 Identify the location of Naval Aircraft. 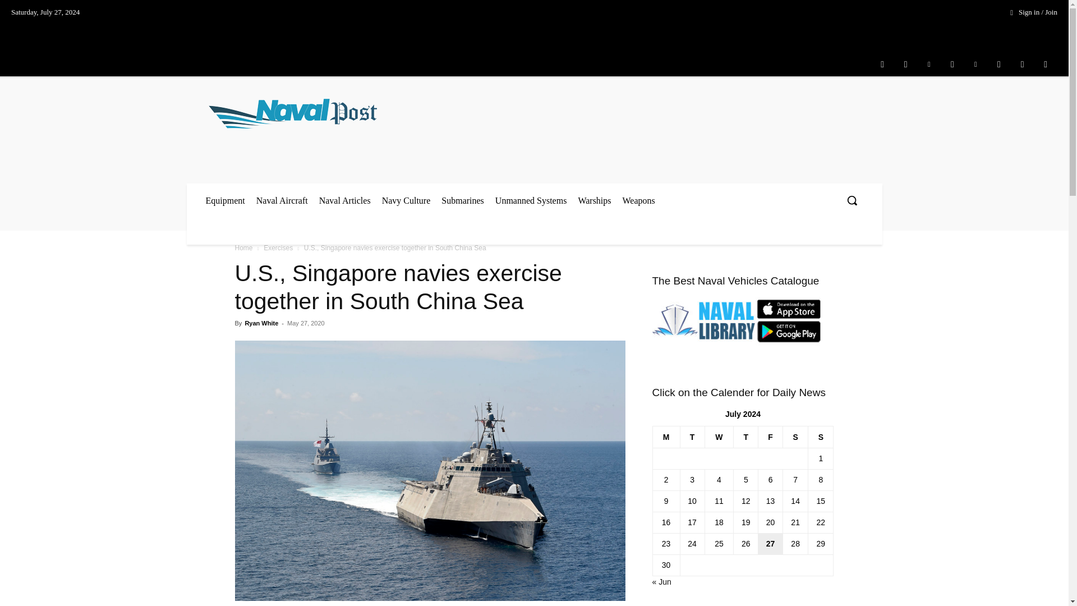
(282, 200).